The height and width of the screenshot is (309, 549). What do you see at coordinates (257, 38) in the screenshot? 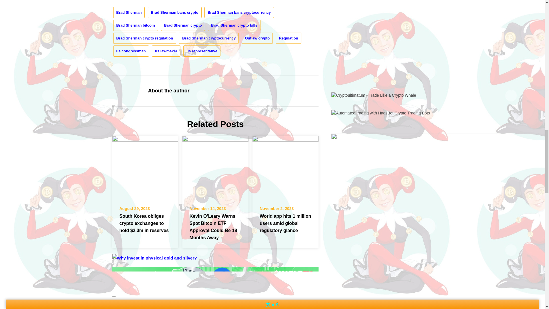
I see `Outlaw crypto` at bounding box center [257, 38].